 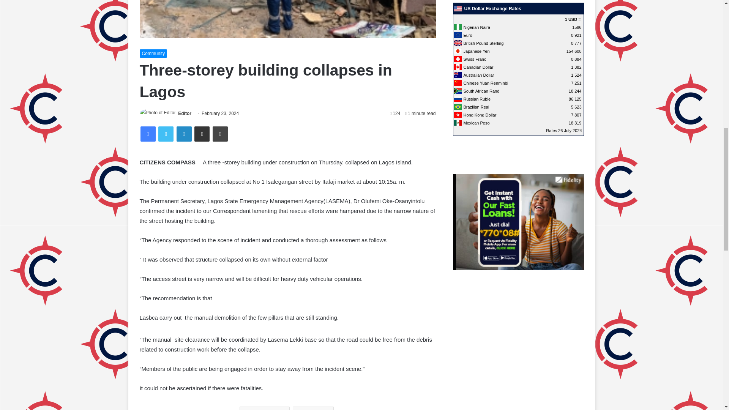 What do you see at coordinates (148, 133) in the screenshot?
I see `Facebook` at bounding box center [148, 133].